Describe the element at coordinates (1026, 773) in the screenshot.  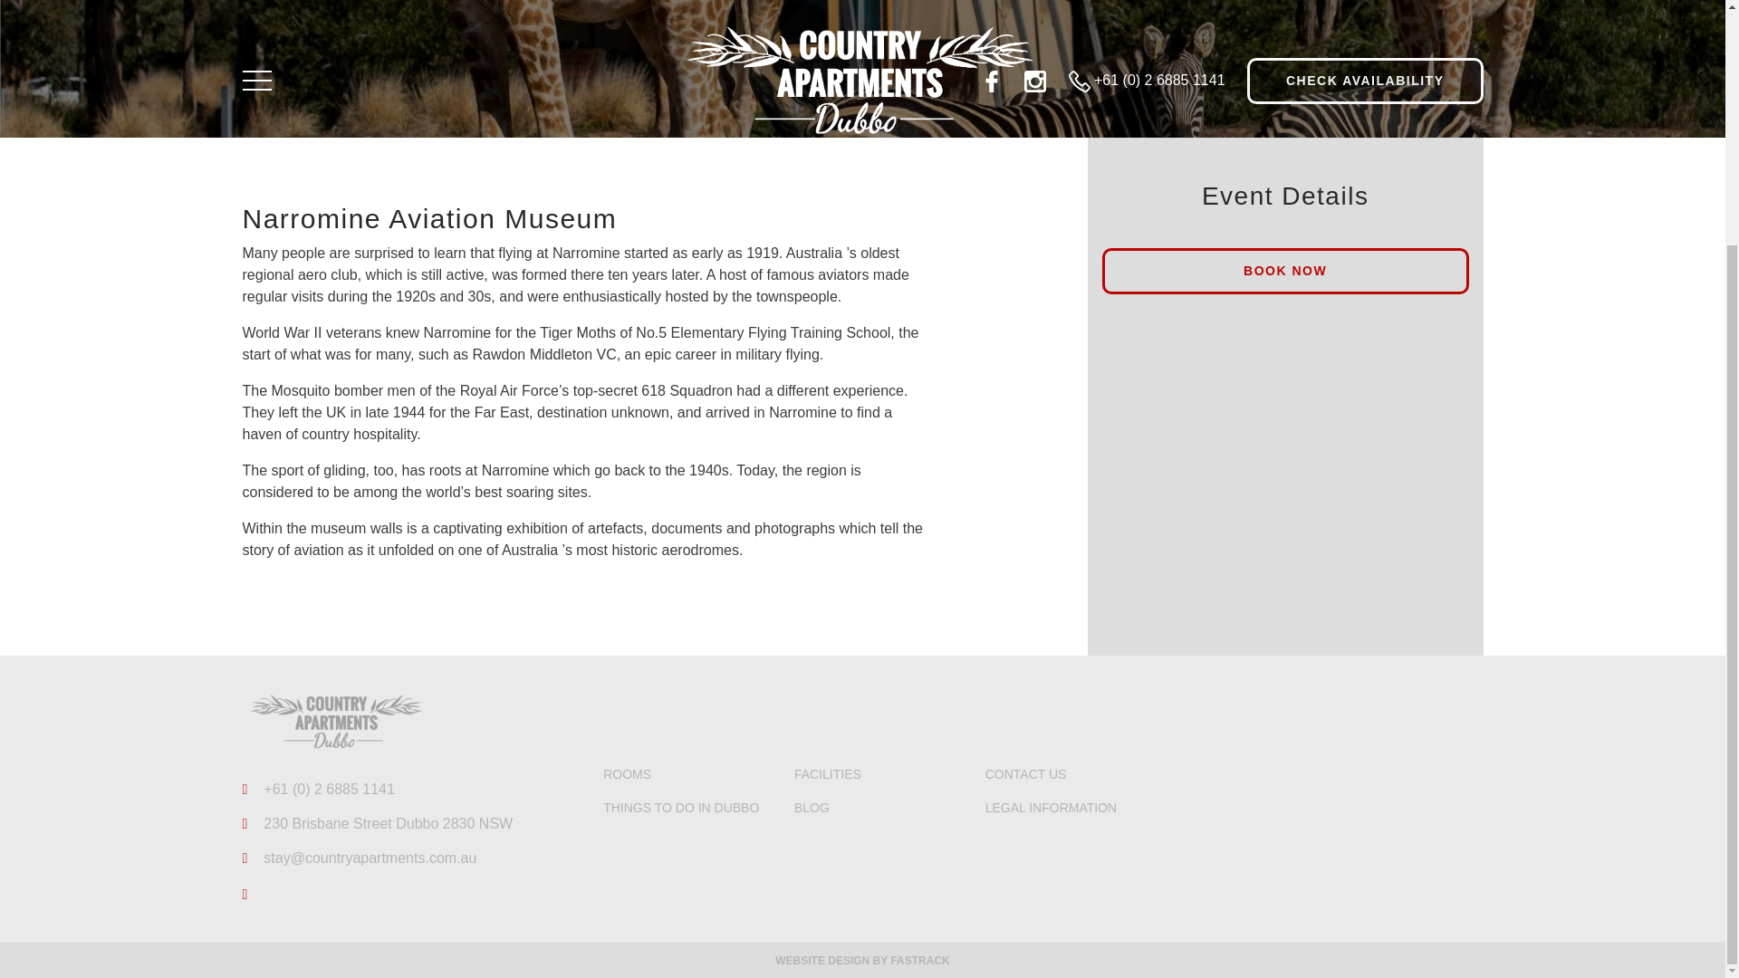
I see `CONTACT US` at that location.